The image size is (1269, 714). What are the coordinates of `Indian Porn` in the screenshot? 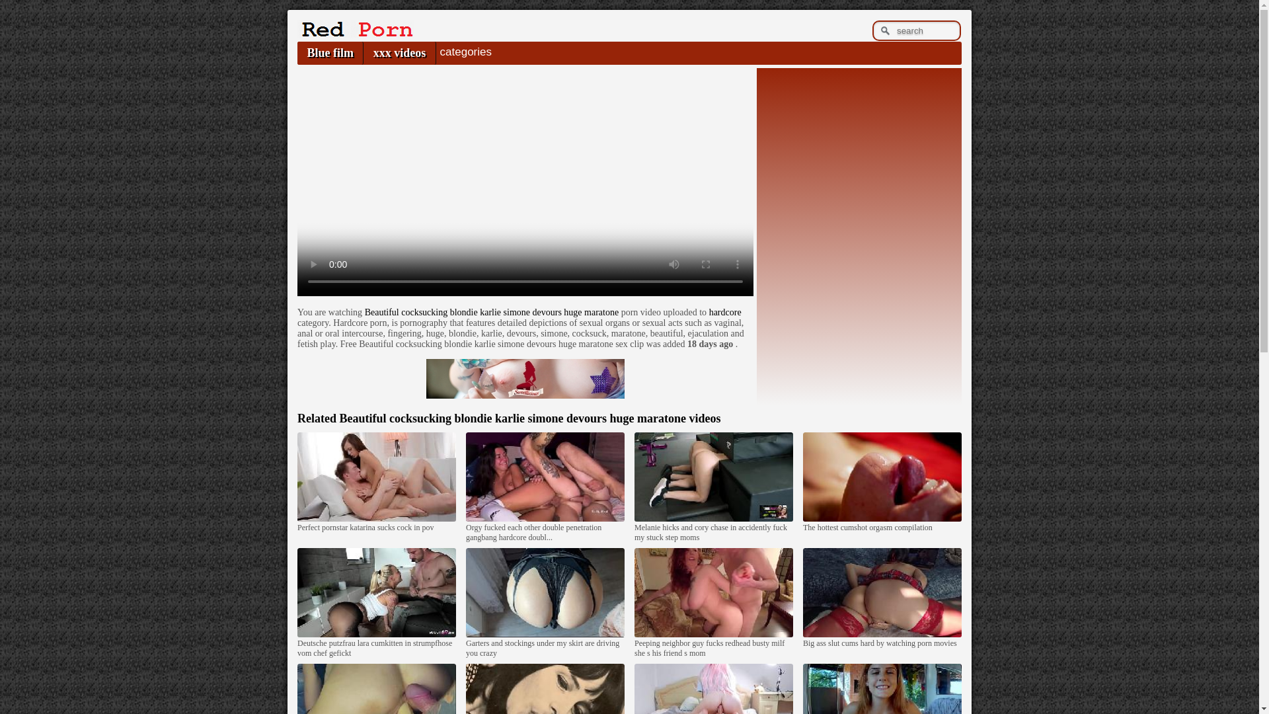 It's located at (355, 34).